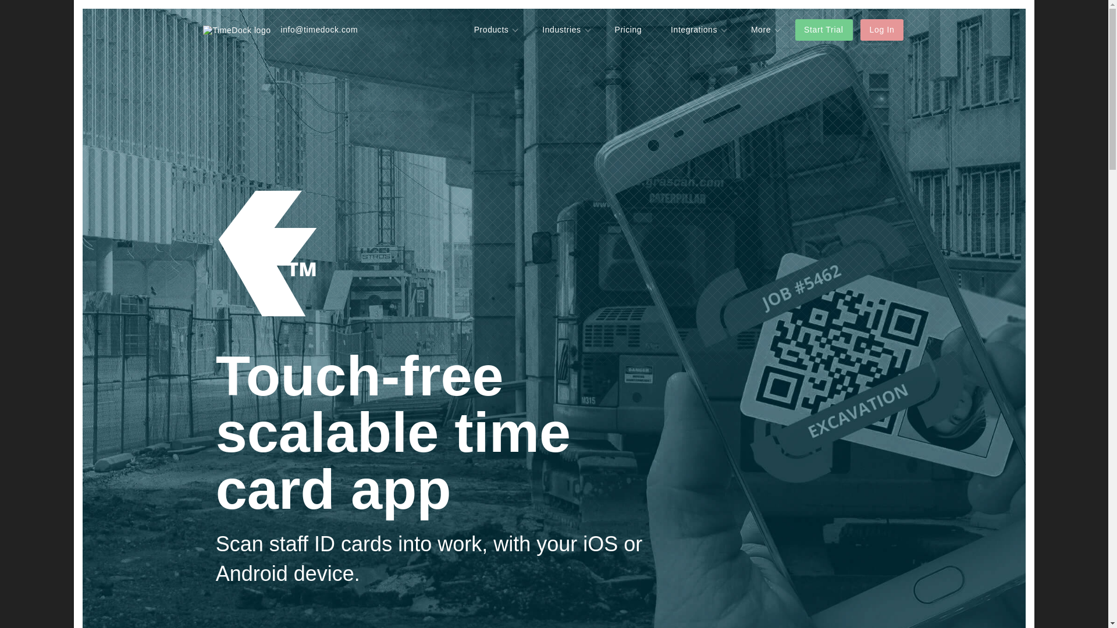 Image resolution: width=1117 pixels, height=628 pixels. What do you see at coordinates (498, 30) in the screenshot?
I see `Products` at bounding box center [498, 30].